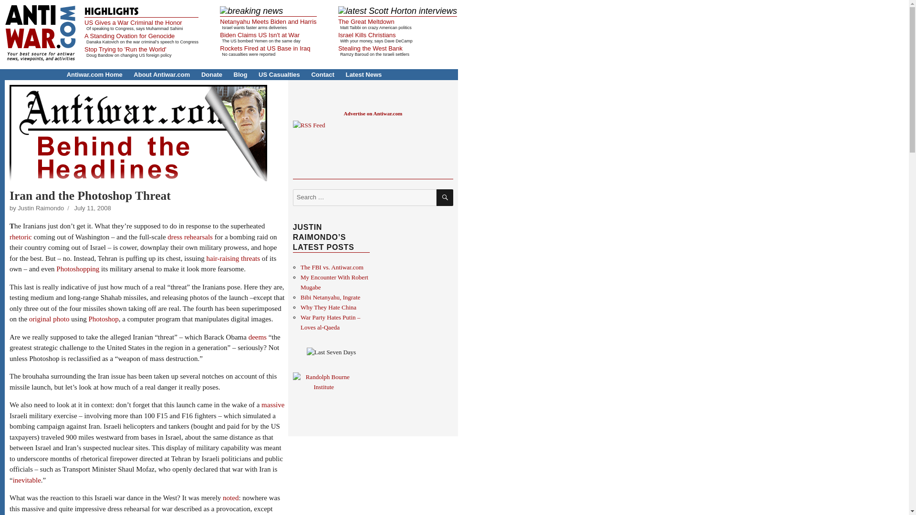 The width and height of the screenshot is (916, 515). Describe the element at coordinates (77, 269) in the screenshot. I see `Photoshopping` at that location.